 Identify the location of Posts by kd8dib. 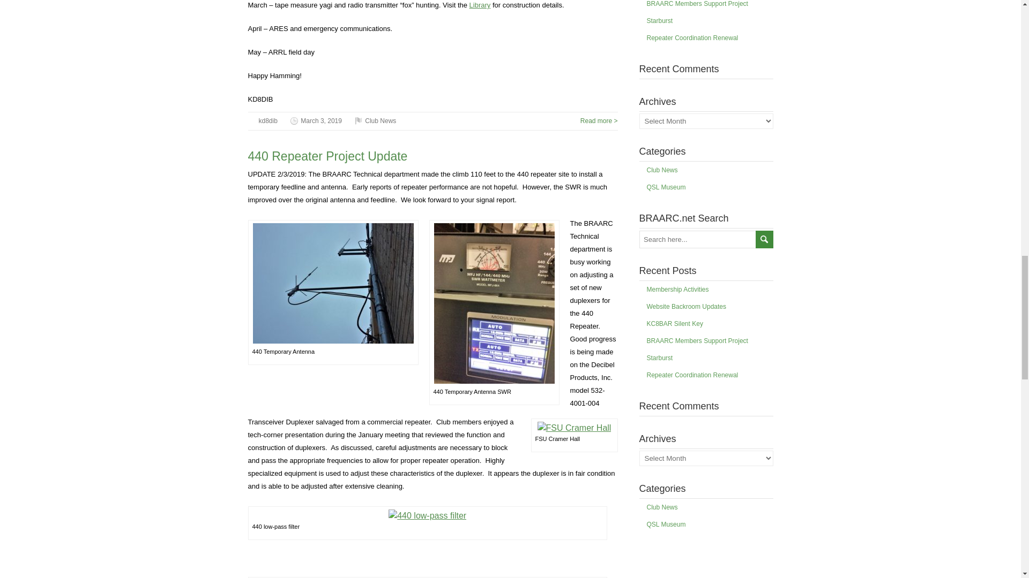
(267, 121).